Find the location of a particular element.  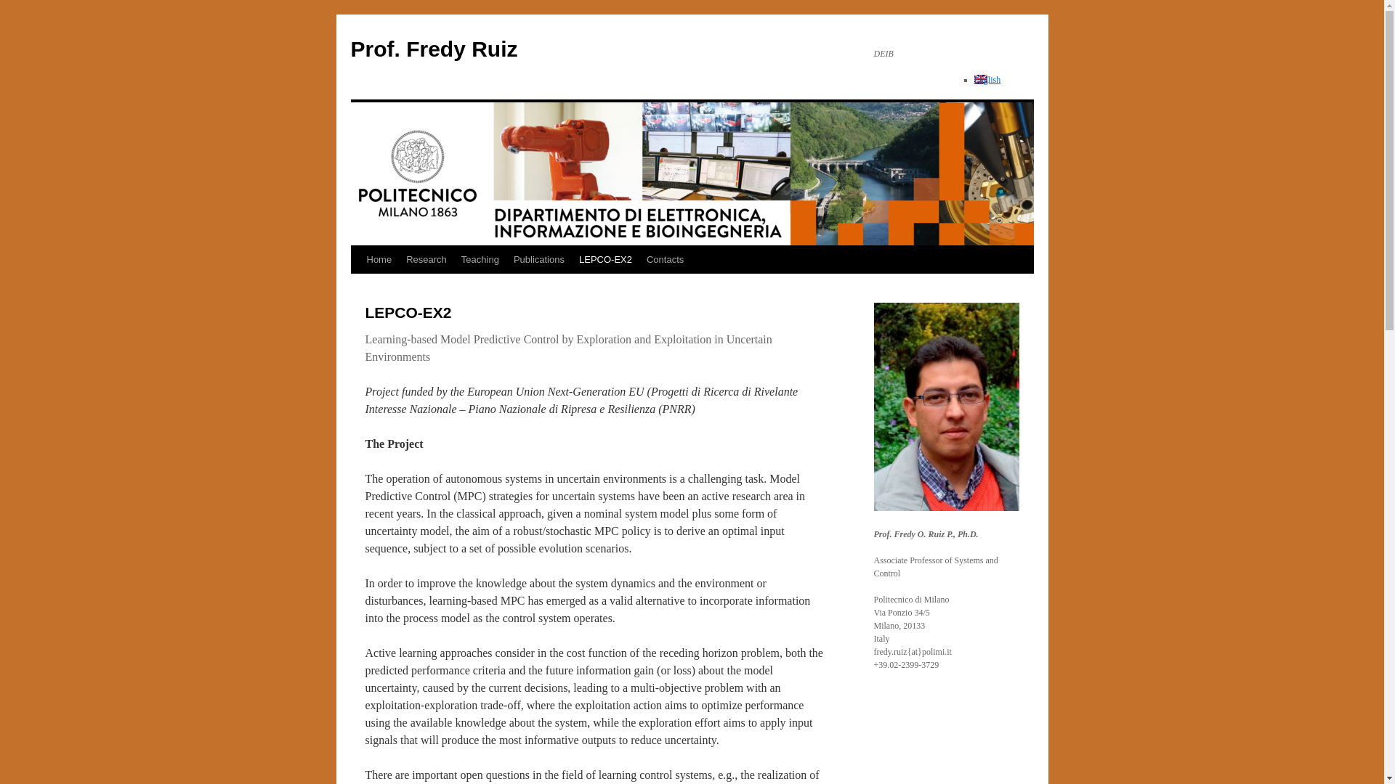

English is located at coordinates (987, 79).